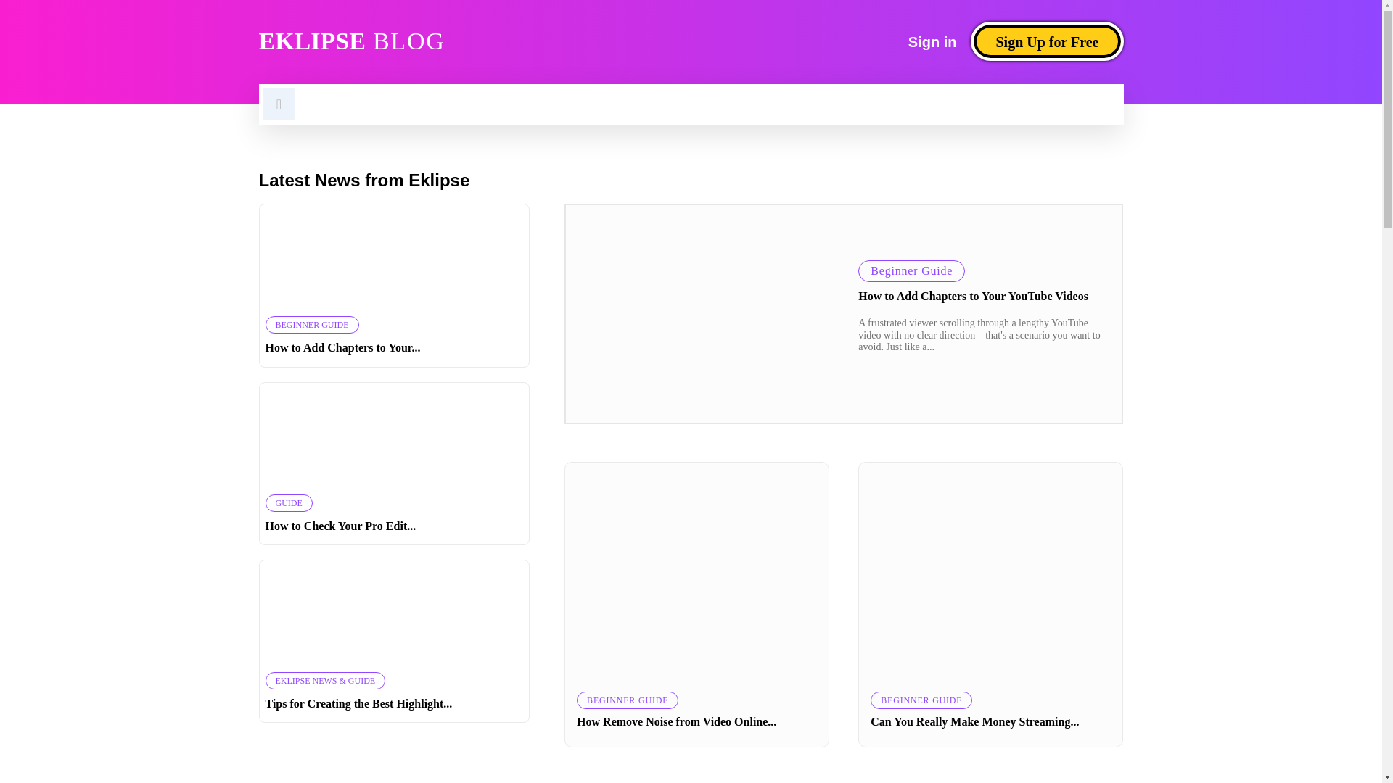  What do you see at coordinates (932, 41) in the screenshot?
I see `Tips for Creating the Best Highlight with Eklipse` at bounding box center [932, 41].